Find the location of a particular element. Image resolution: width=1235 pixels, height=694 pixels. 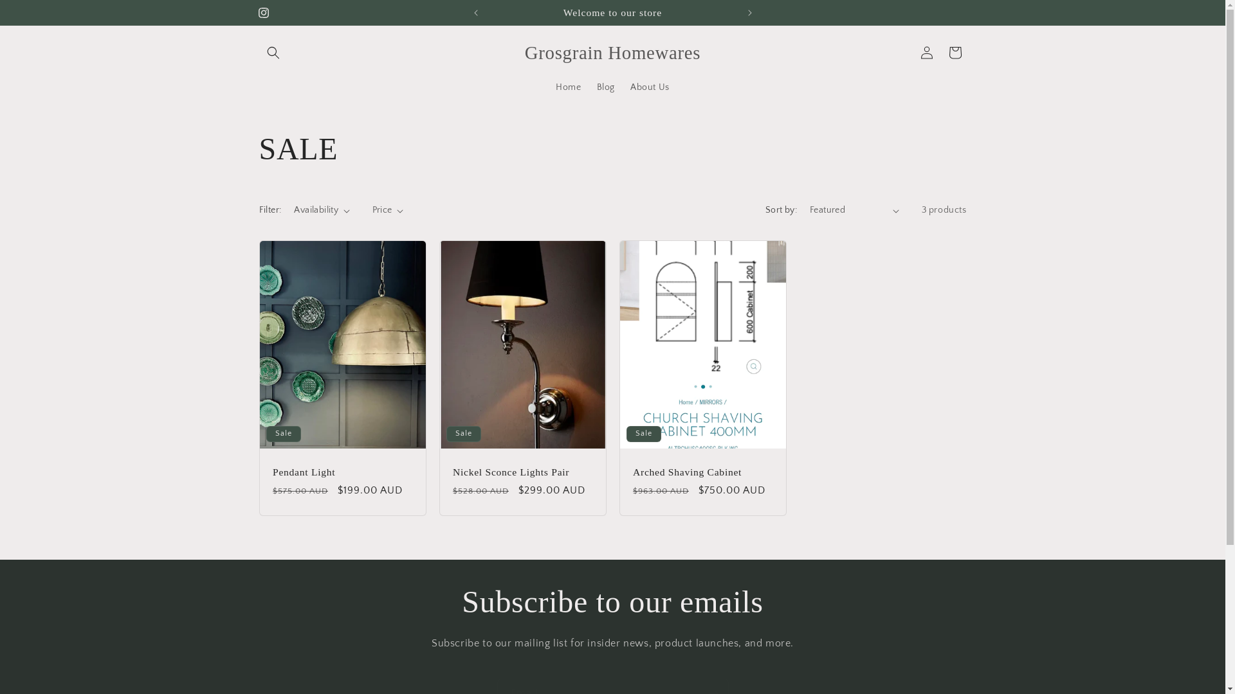

About Us is located at coordinates (650, 87).